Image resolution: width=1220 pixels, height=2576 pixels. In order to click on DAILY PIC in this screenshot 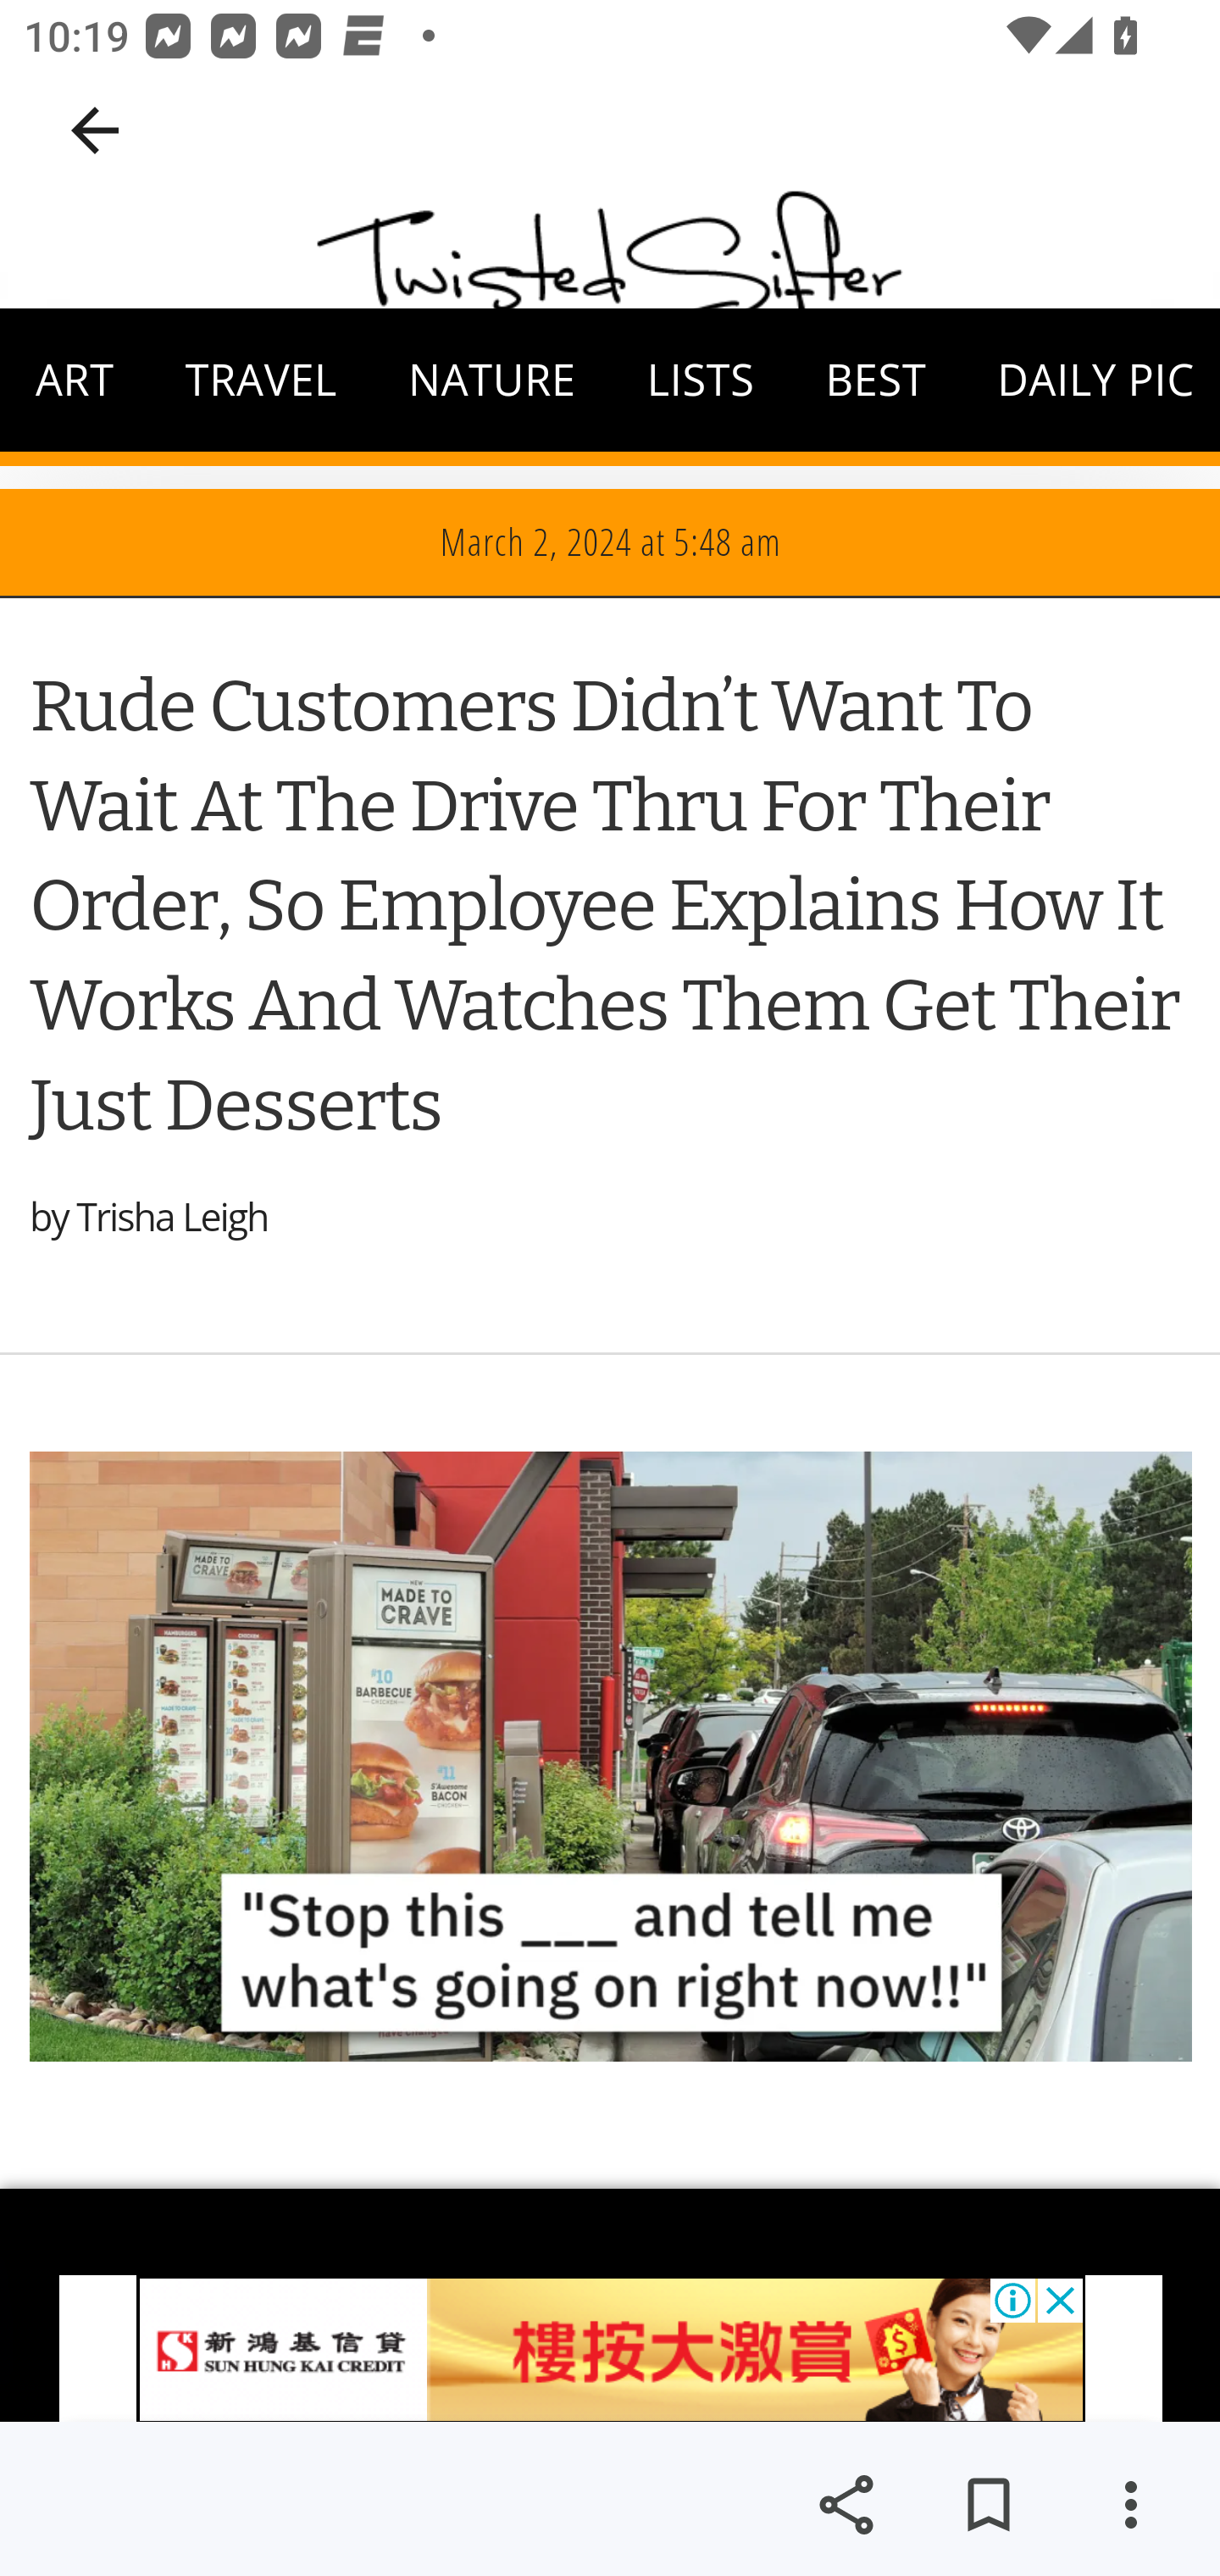, I will do `click(1090, 381)`.